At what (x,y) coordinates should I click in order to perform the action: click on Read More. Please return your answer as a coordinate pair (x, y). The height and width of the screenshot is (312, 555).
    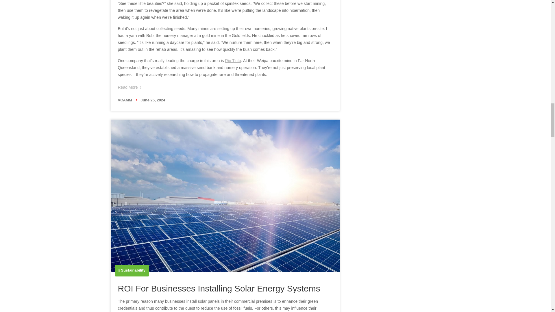
    Looking at the image, I should click on (129, 87).